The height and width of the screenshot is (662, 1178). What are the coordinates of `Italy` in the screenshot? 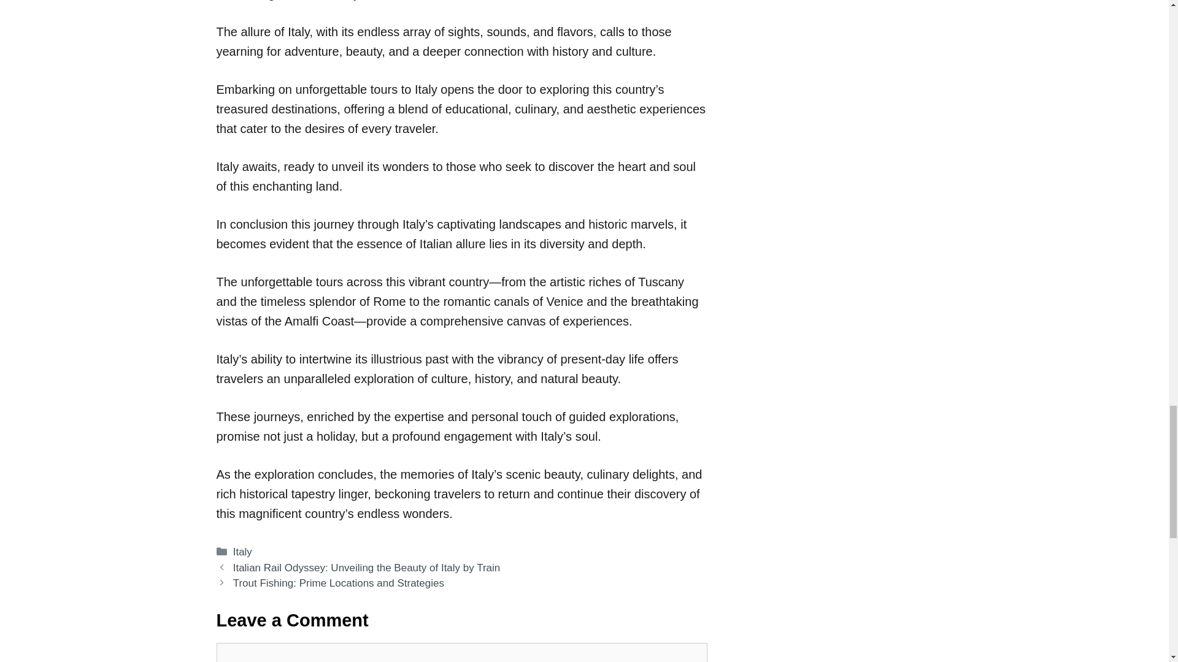 It's located at (242, 552).